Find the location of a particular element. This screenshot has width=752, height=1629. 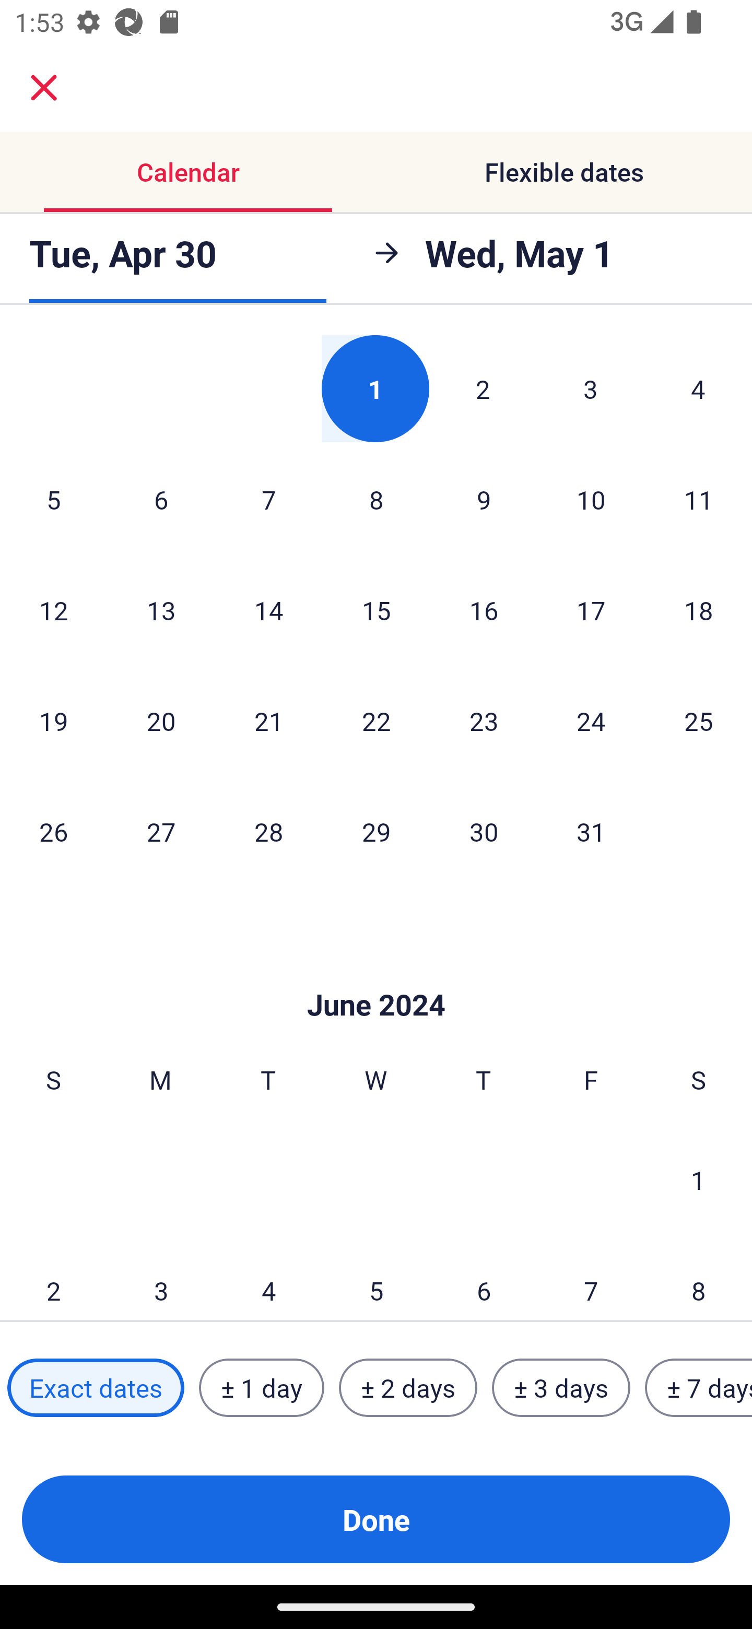

3 Monday, June 3, 2024 is located at coordinates (161, 1278).